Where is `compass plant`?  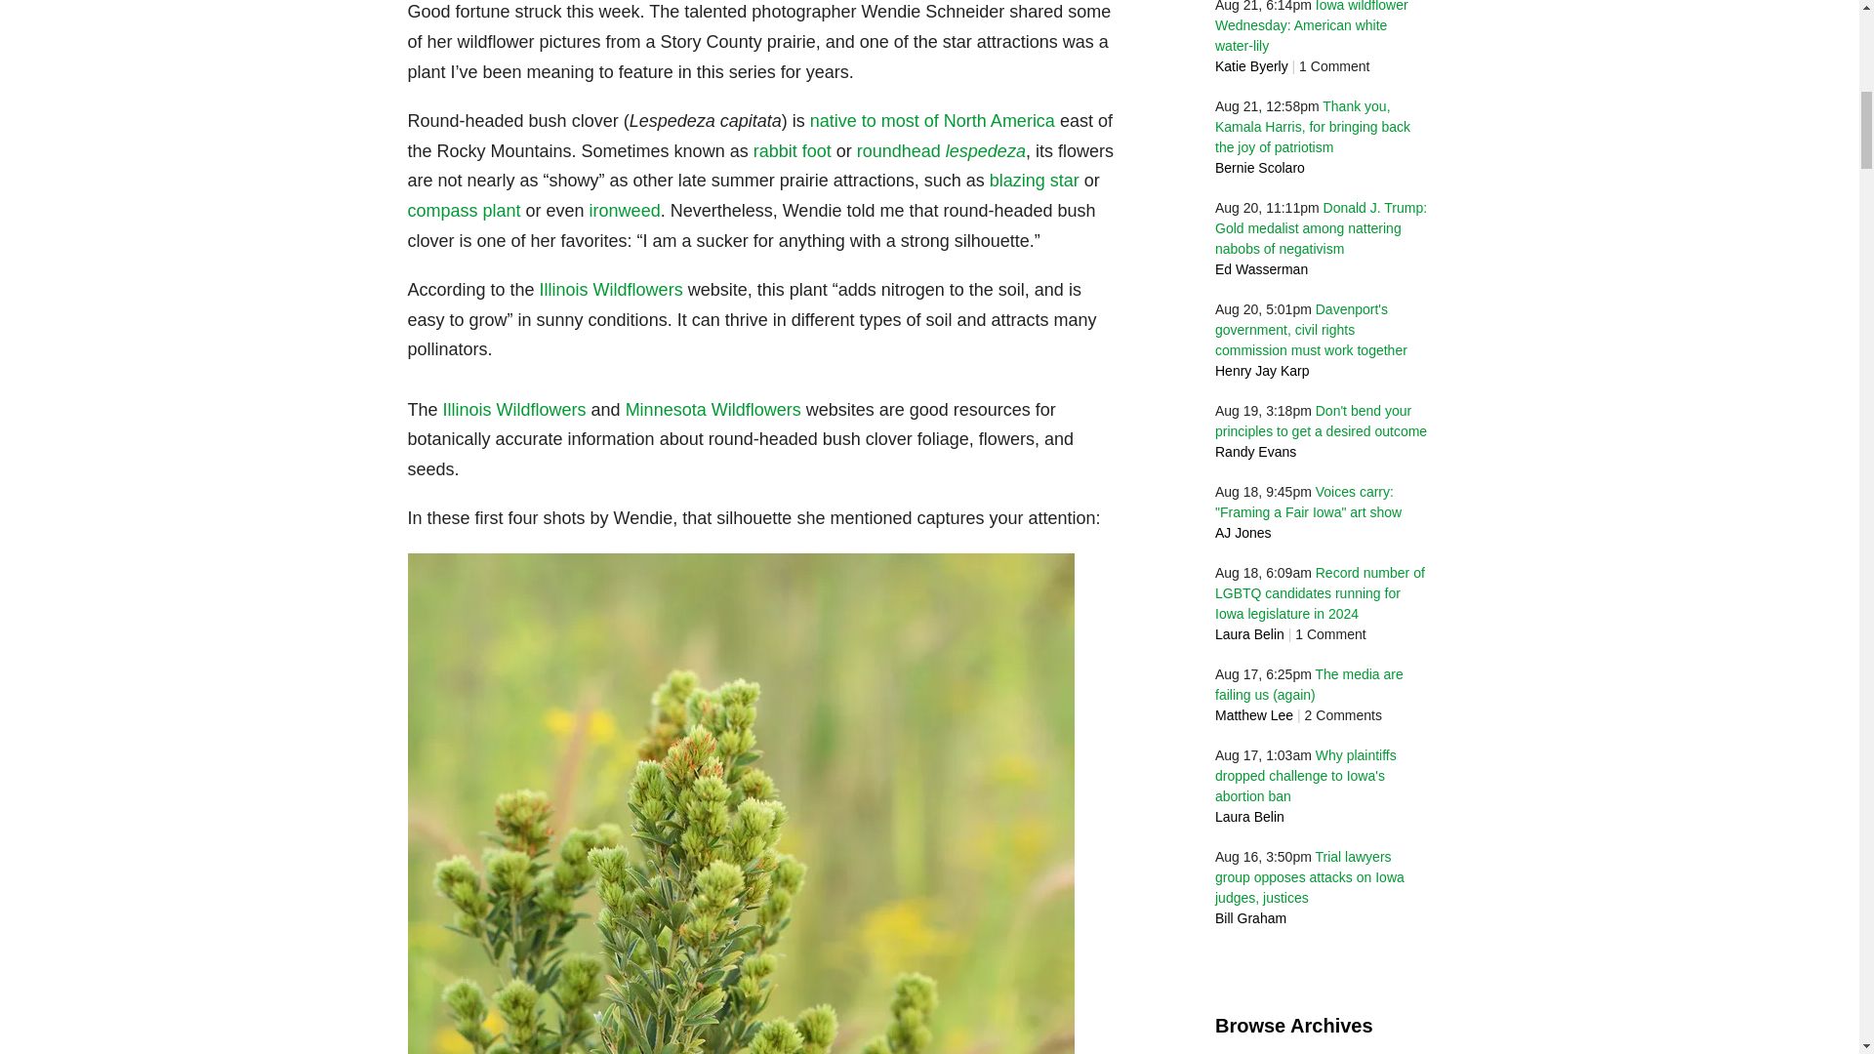
compass plant is located at coordinates (465, 211).